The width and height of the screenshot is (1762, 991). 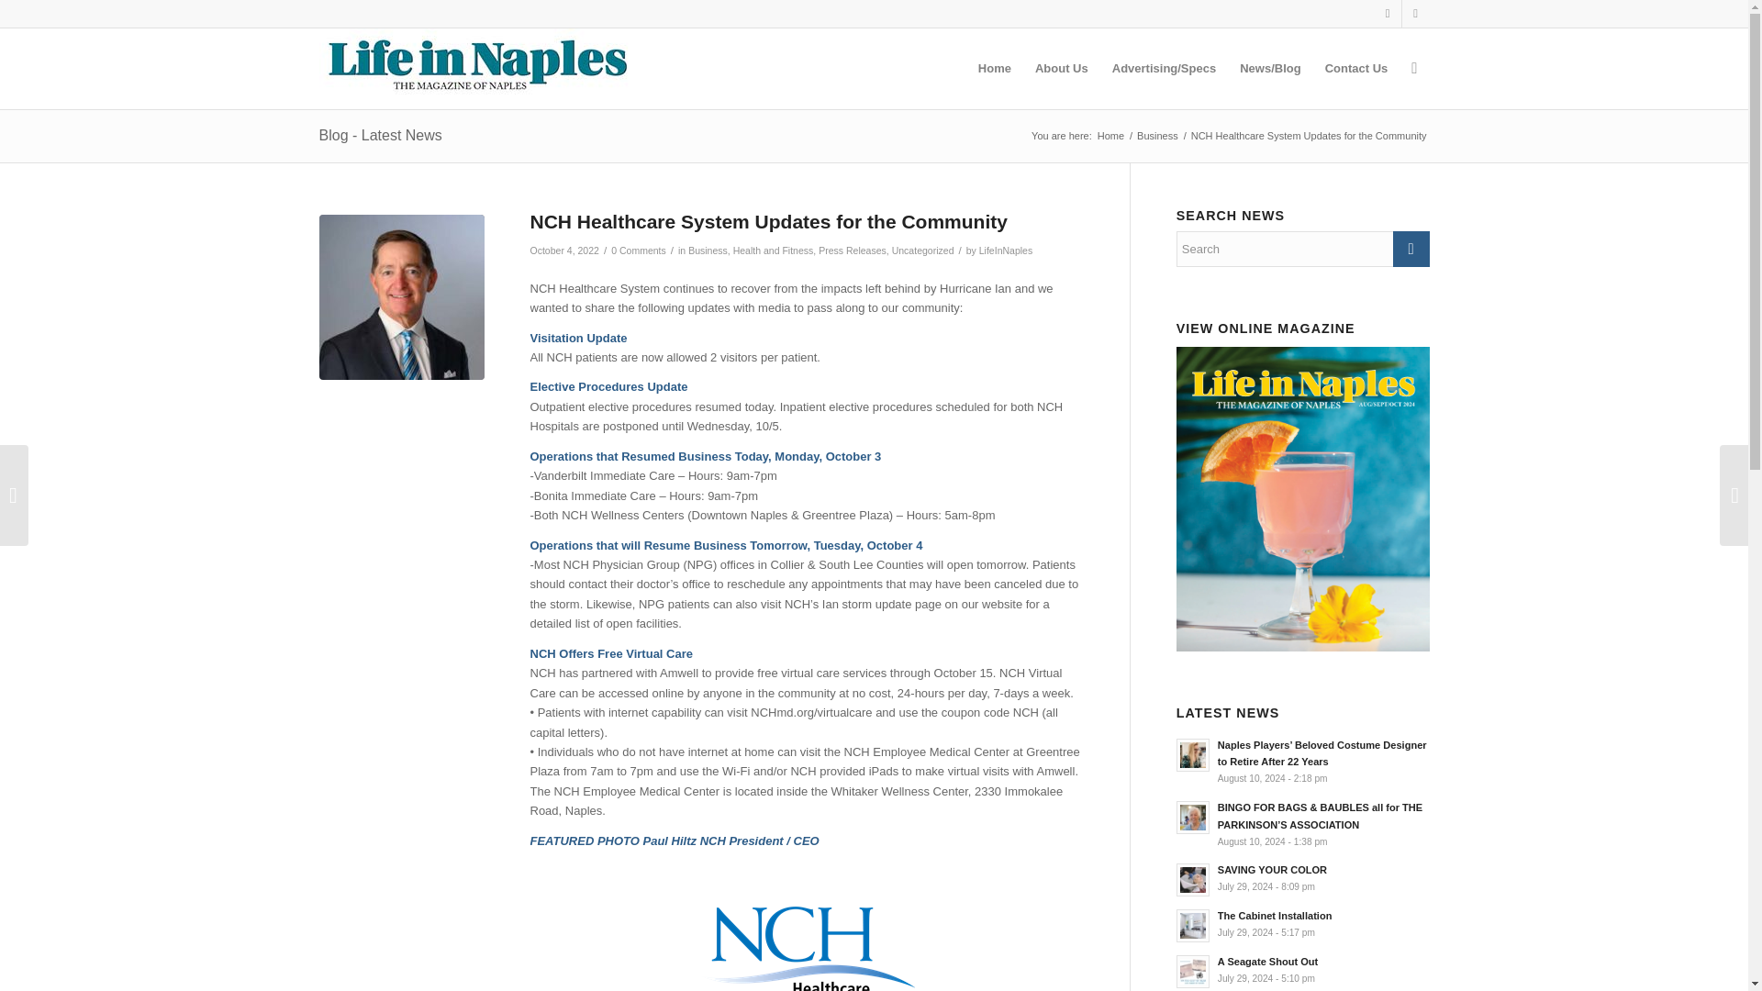 What do you see at coordinates (474, 64) in the screenshot?
I see `LIN-LOGO-2019340by78` at bounding box center [474, 64].